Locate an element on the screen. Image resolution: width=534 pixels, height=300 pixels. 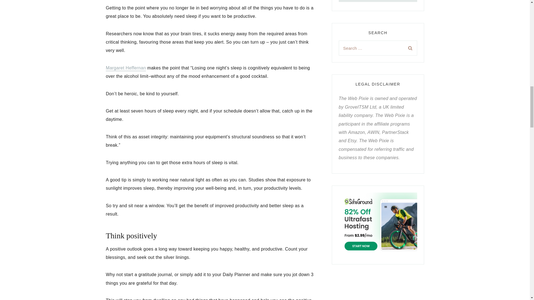
Search is located at coordinates (410, 48).